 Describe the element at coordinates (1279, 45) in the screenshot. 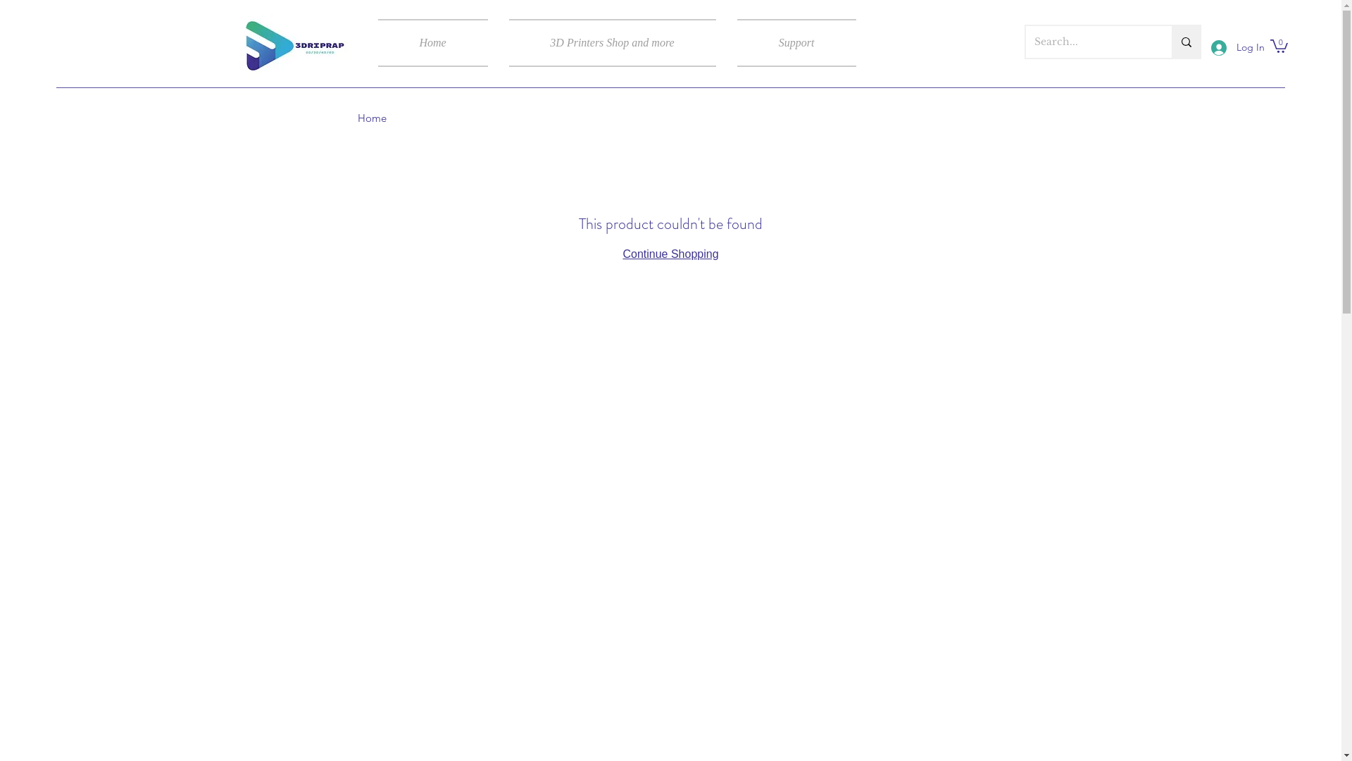

I see `0` at that location.